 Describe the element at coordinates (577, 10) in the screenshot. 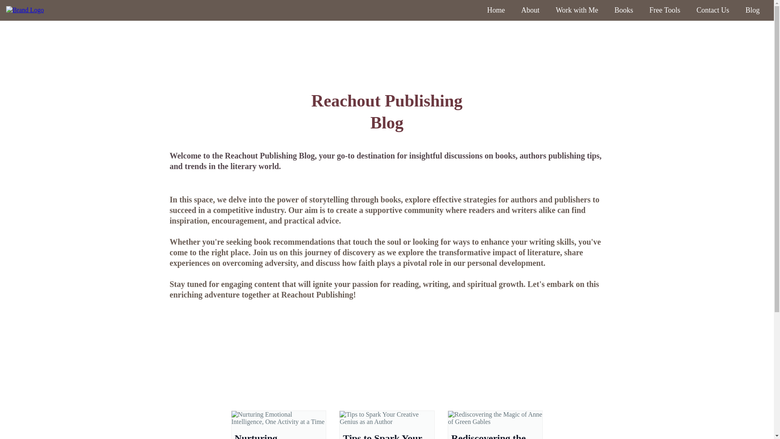

I see `Work with Me` at that location.